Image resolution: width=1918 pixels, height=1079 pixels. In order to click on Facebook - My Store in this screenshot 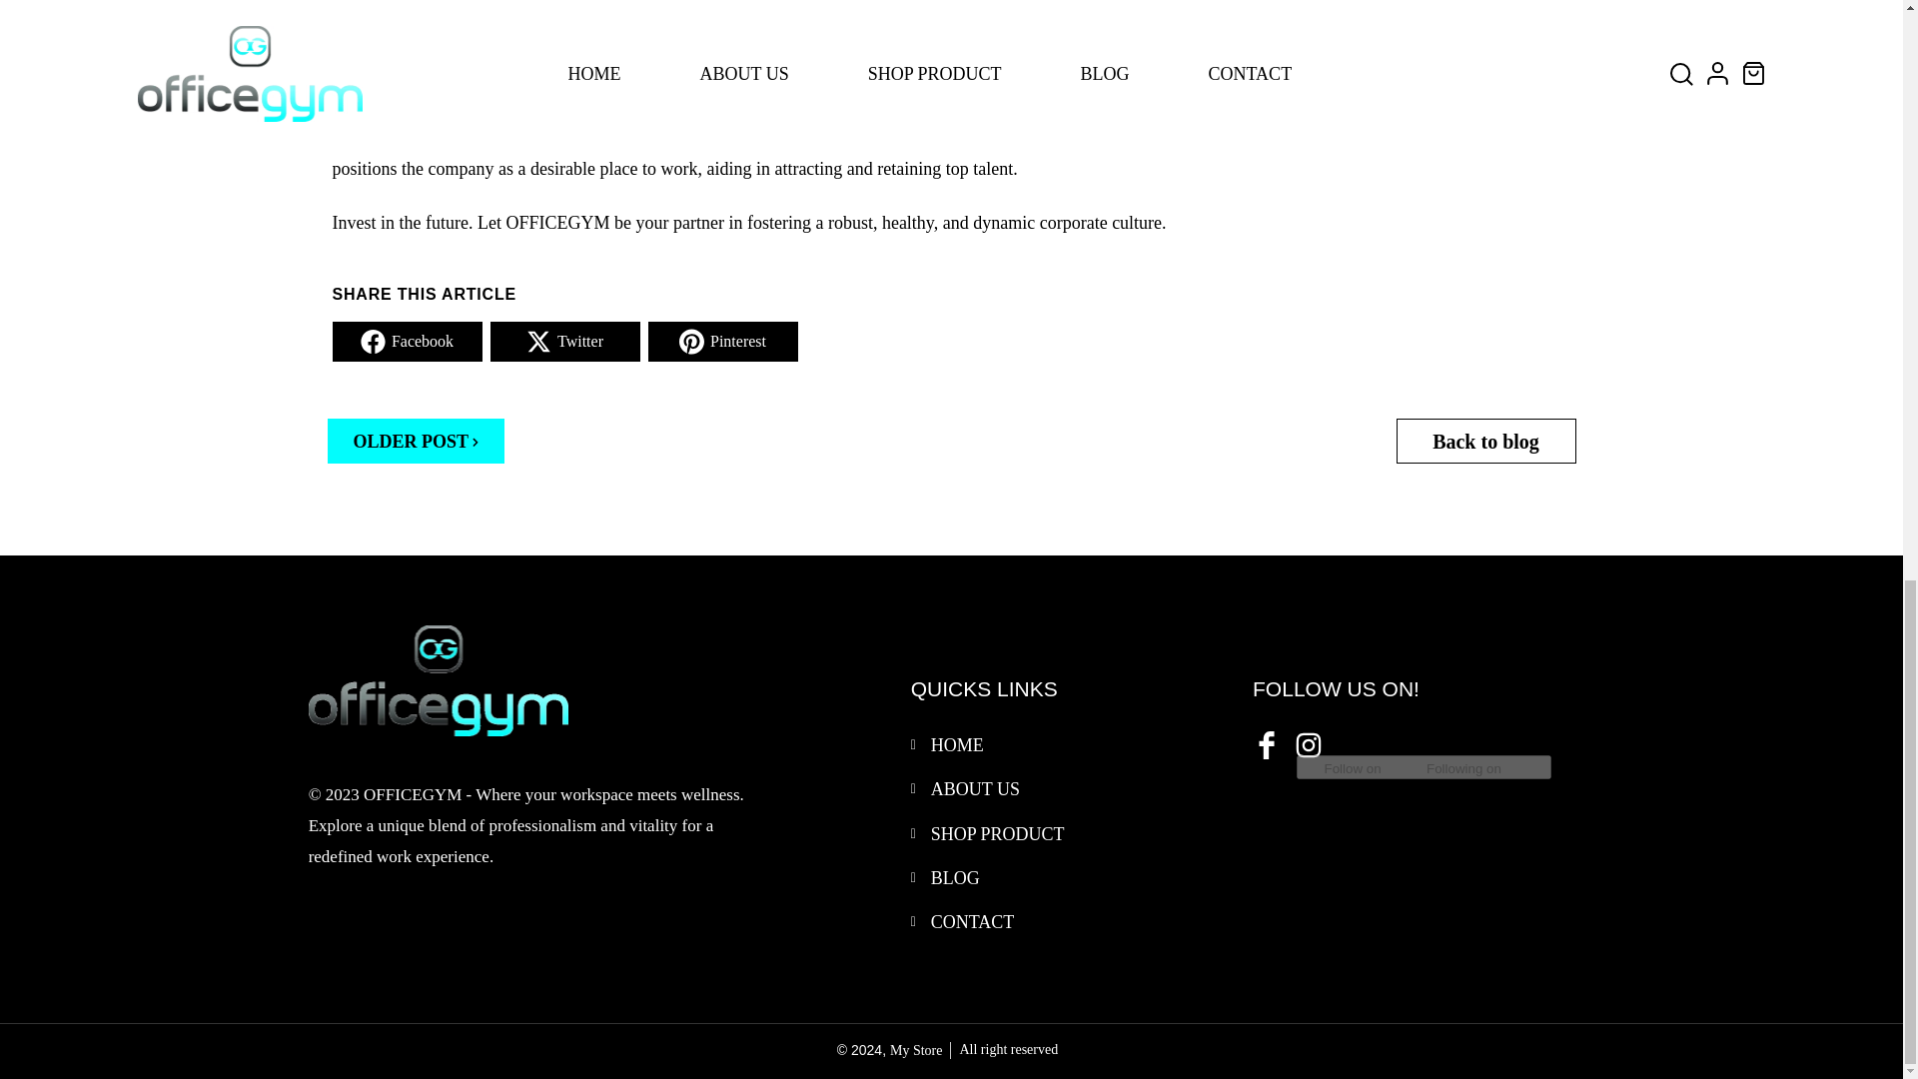, I will do `click(1265, 743)`.